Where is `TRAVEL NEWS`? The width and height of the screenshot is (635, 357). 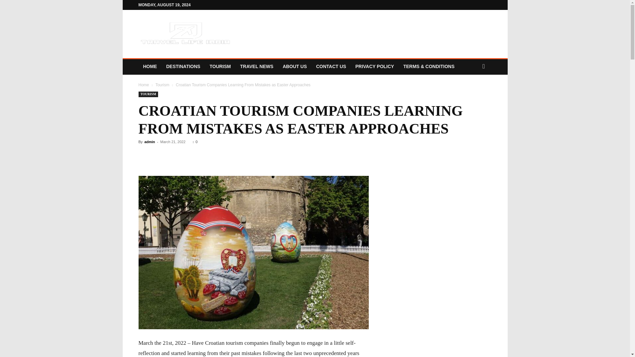
TRAVEL NEWS is located at coordinates (257, 66).